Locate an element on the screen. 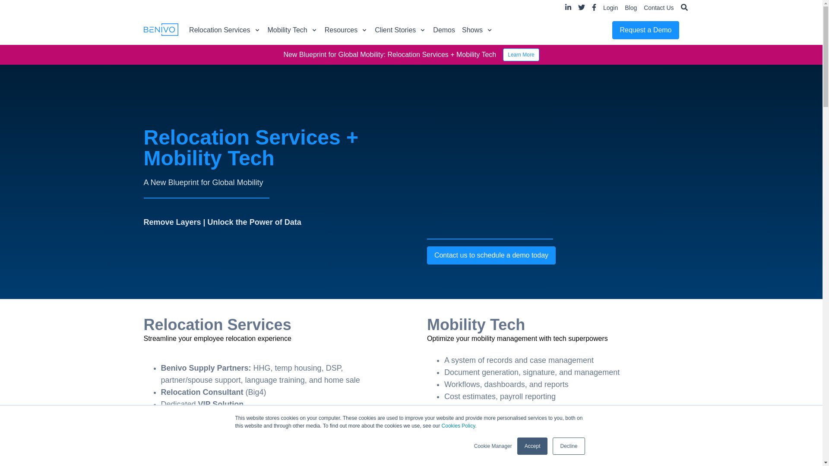  Benivo logo is located at coordinates (161, 29).